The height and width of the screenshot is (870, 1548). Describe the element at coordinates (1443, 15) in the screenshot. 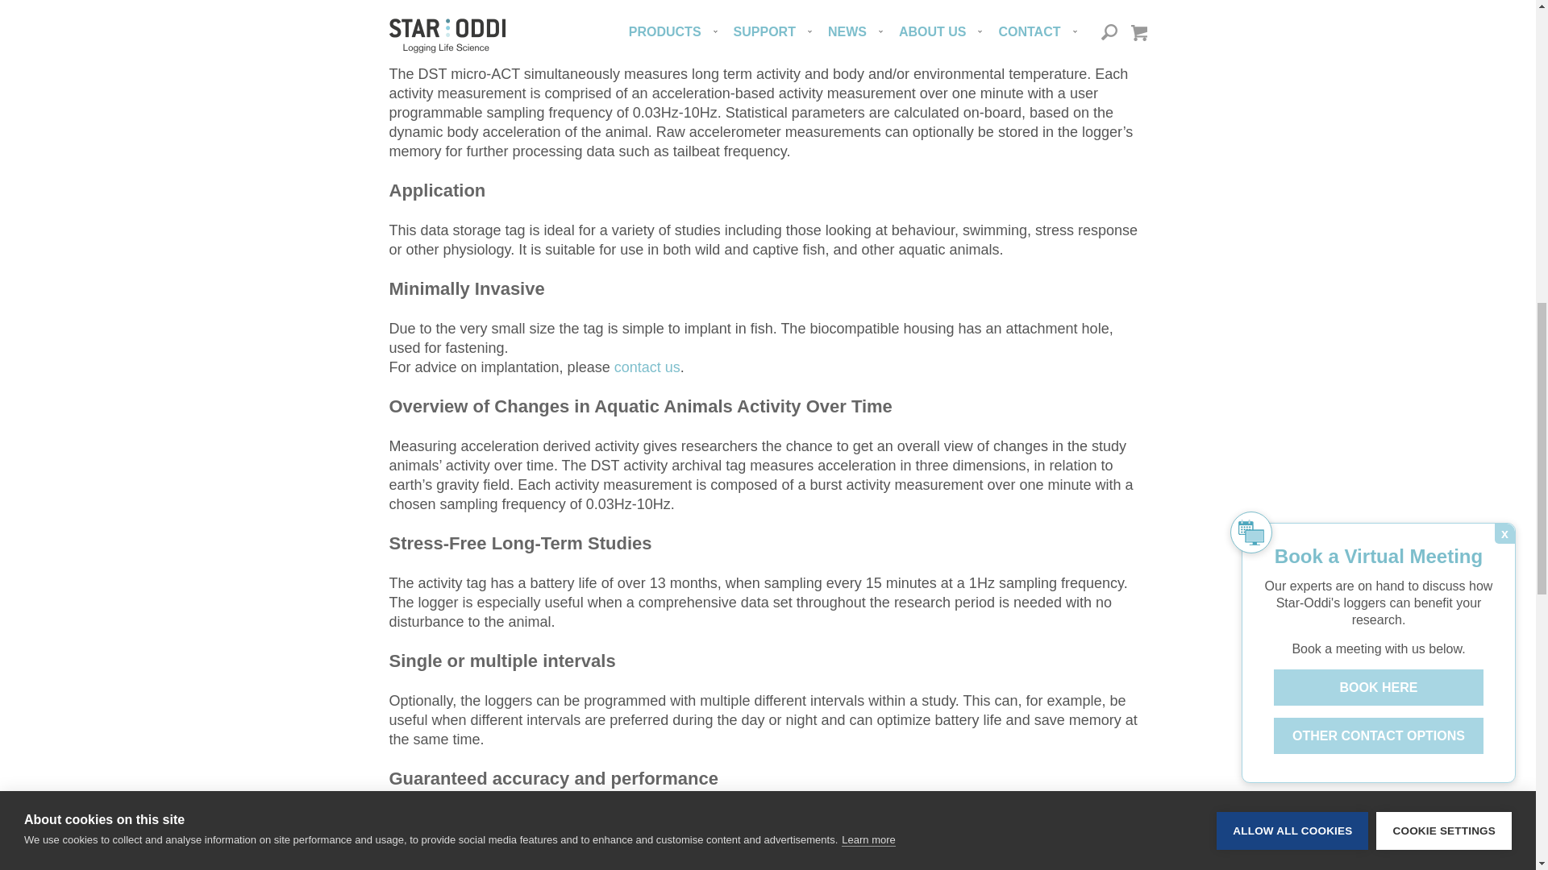

I see `COOKIE SETTINGS` at that location.